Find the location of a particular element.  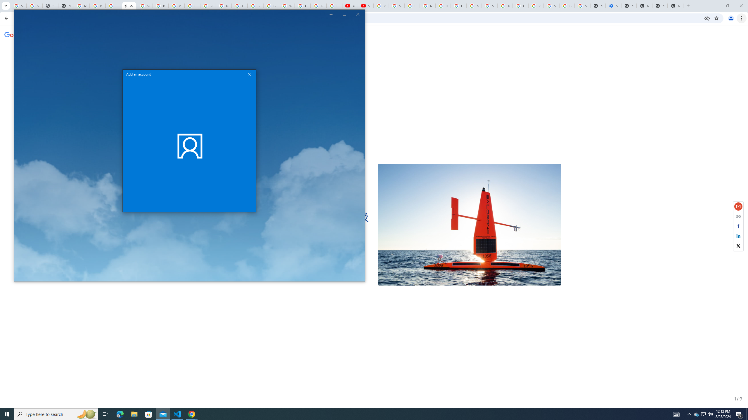

Close Add an account is located at coordinates (703, 414).